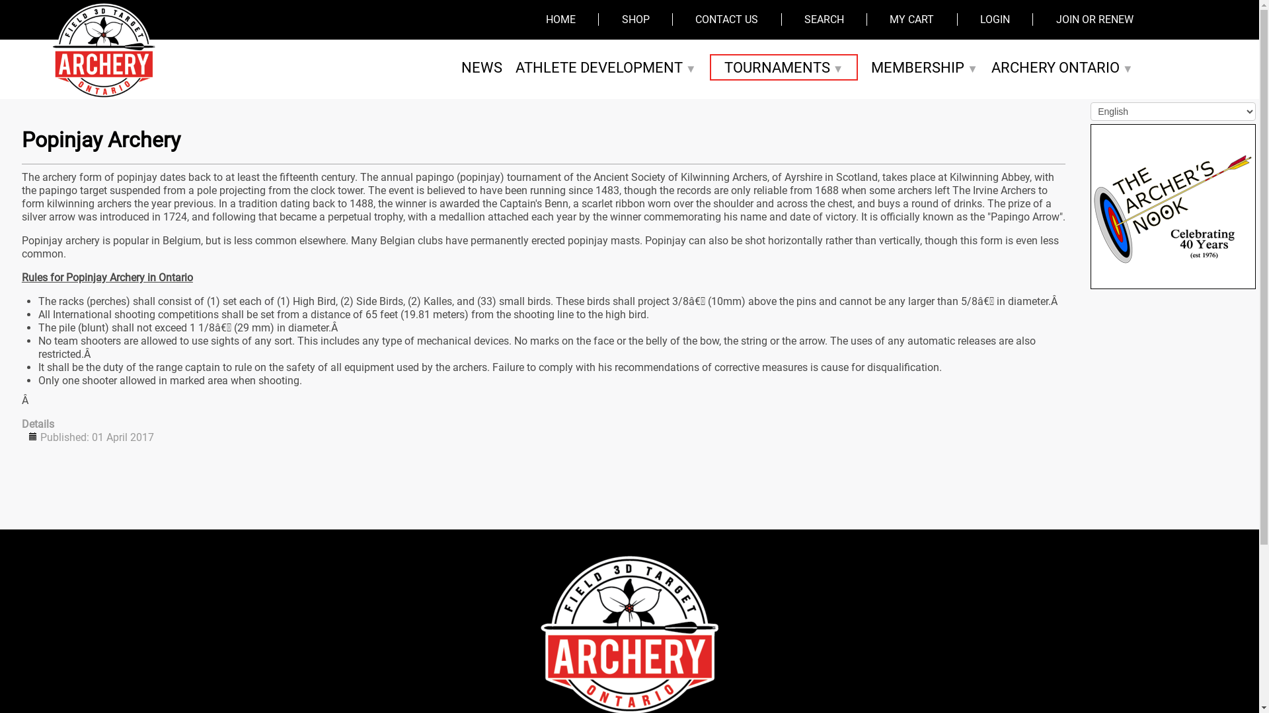 This screenshot has height=713, width=1269. What do you see at coordinates (1173, 206) in the screenshot?
I see `The Archer's Nook` at bounding box center [1173, 206].